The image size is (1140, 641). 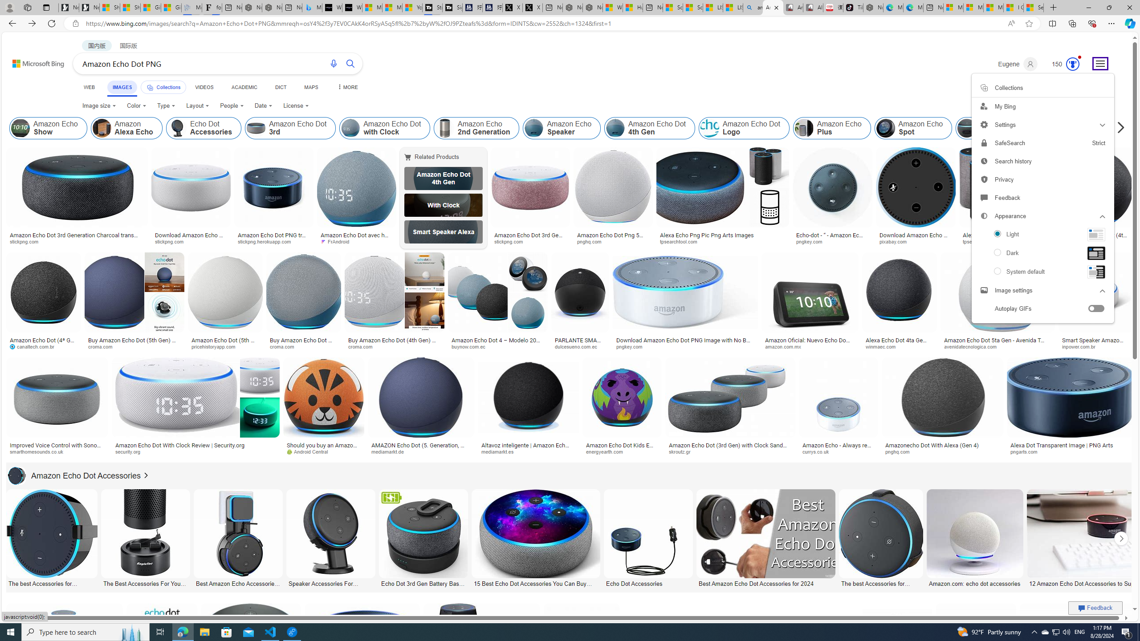 What do you see at coordinates (312, 8) in the screenshot?
I see `Microsoft Bing Travel - Shangri-La Hotel Bangkok` at bounding box center [312, 8].